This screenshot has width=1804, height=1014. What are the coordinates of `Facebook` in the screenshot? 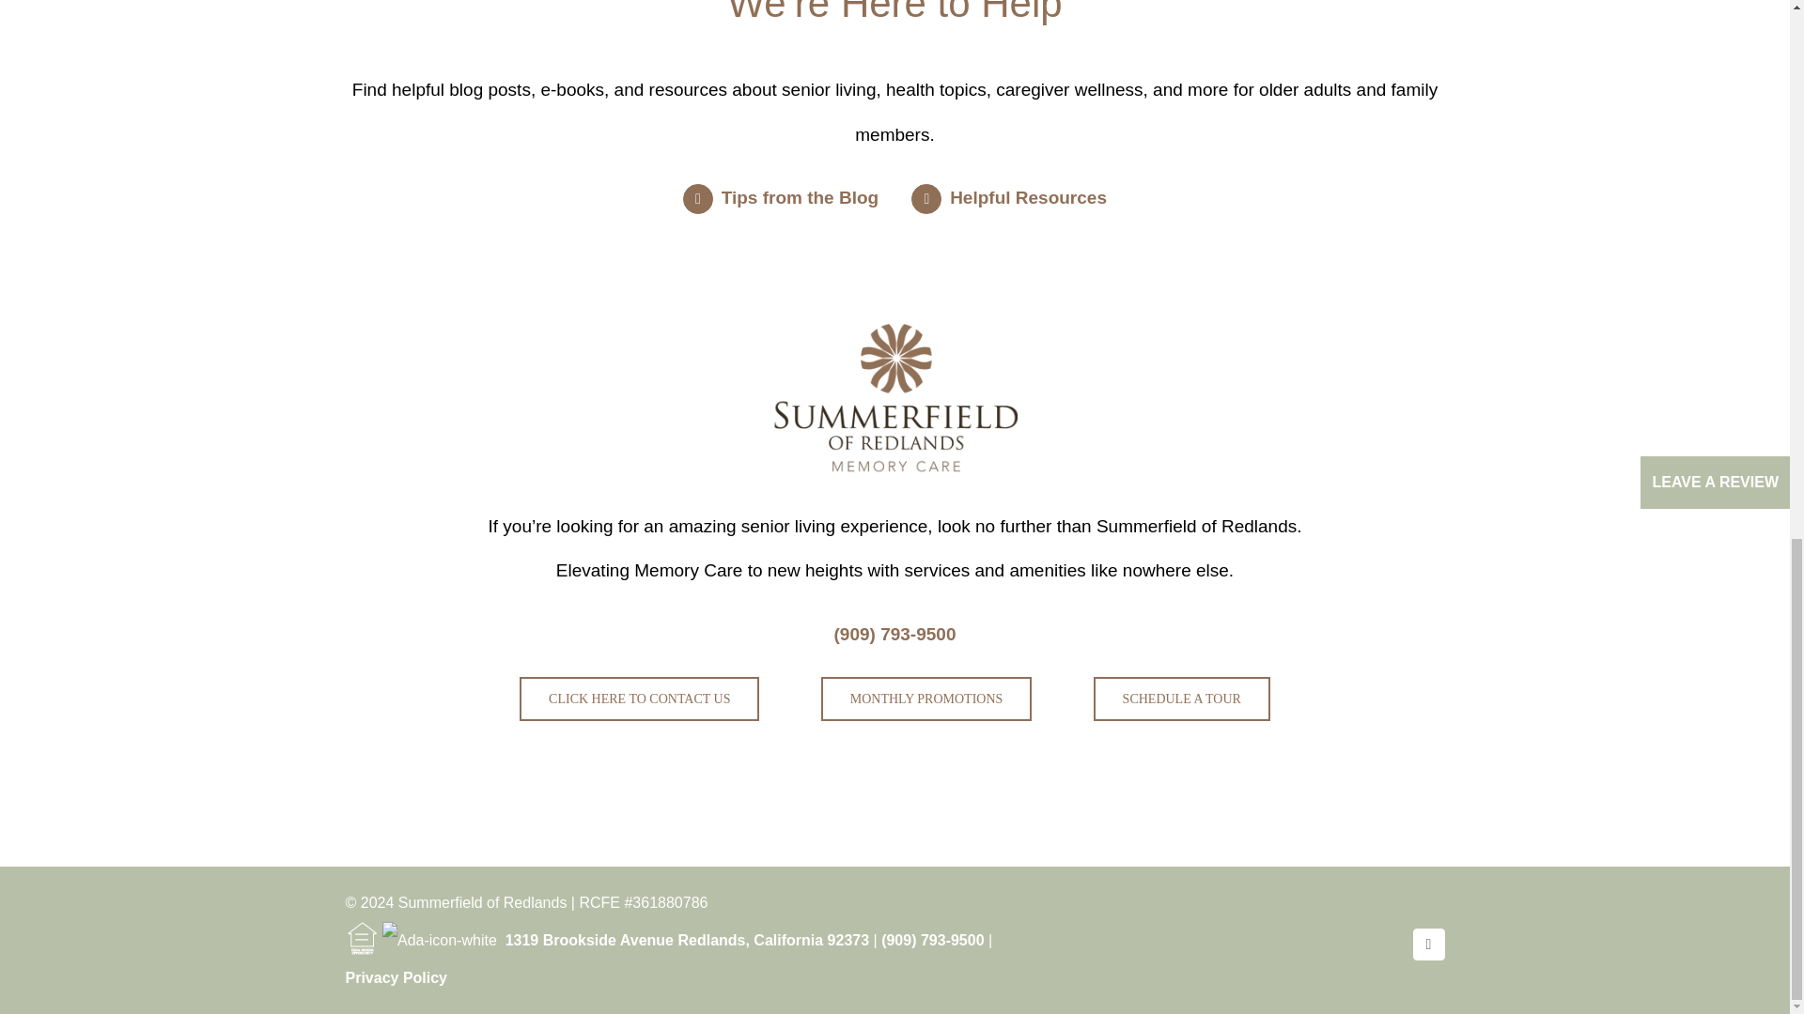 It's located at (1428, 945).